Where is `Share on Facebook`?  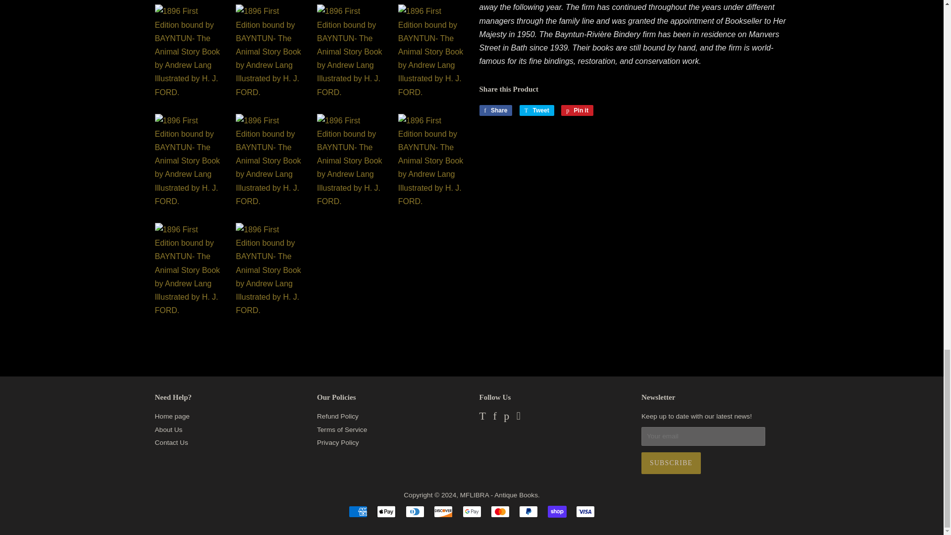
Share on Facebook is located at coordinates (495, 110).